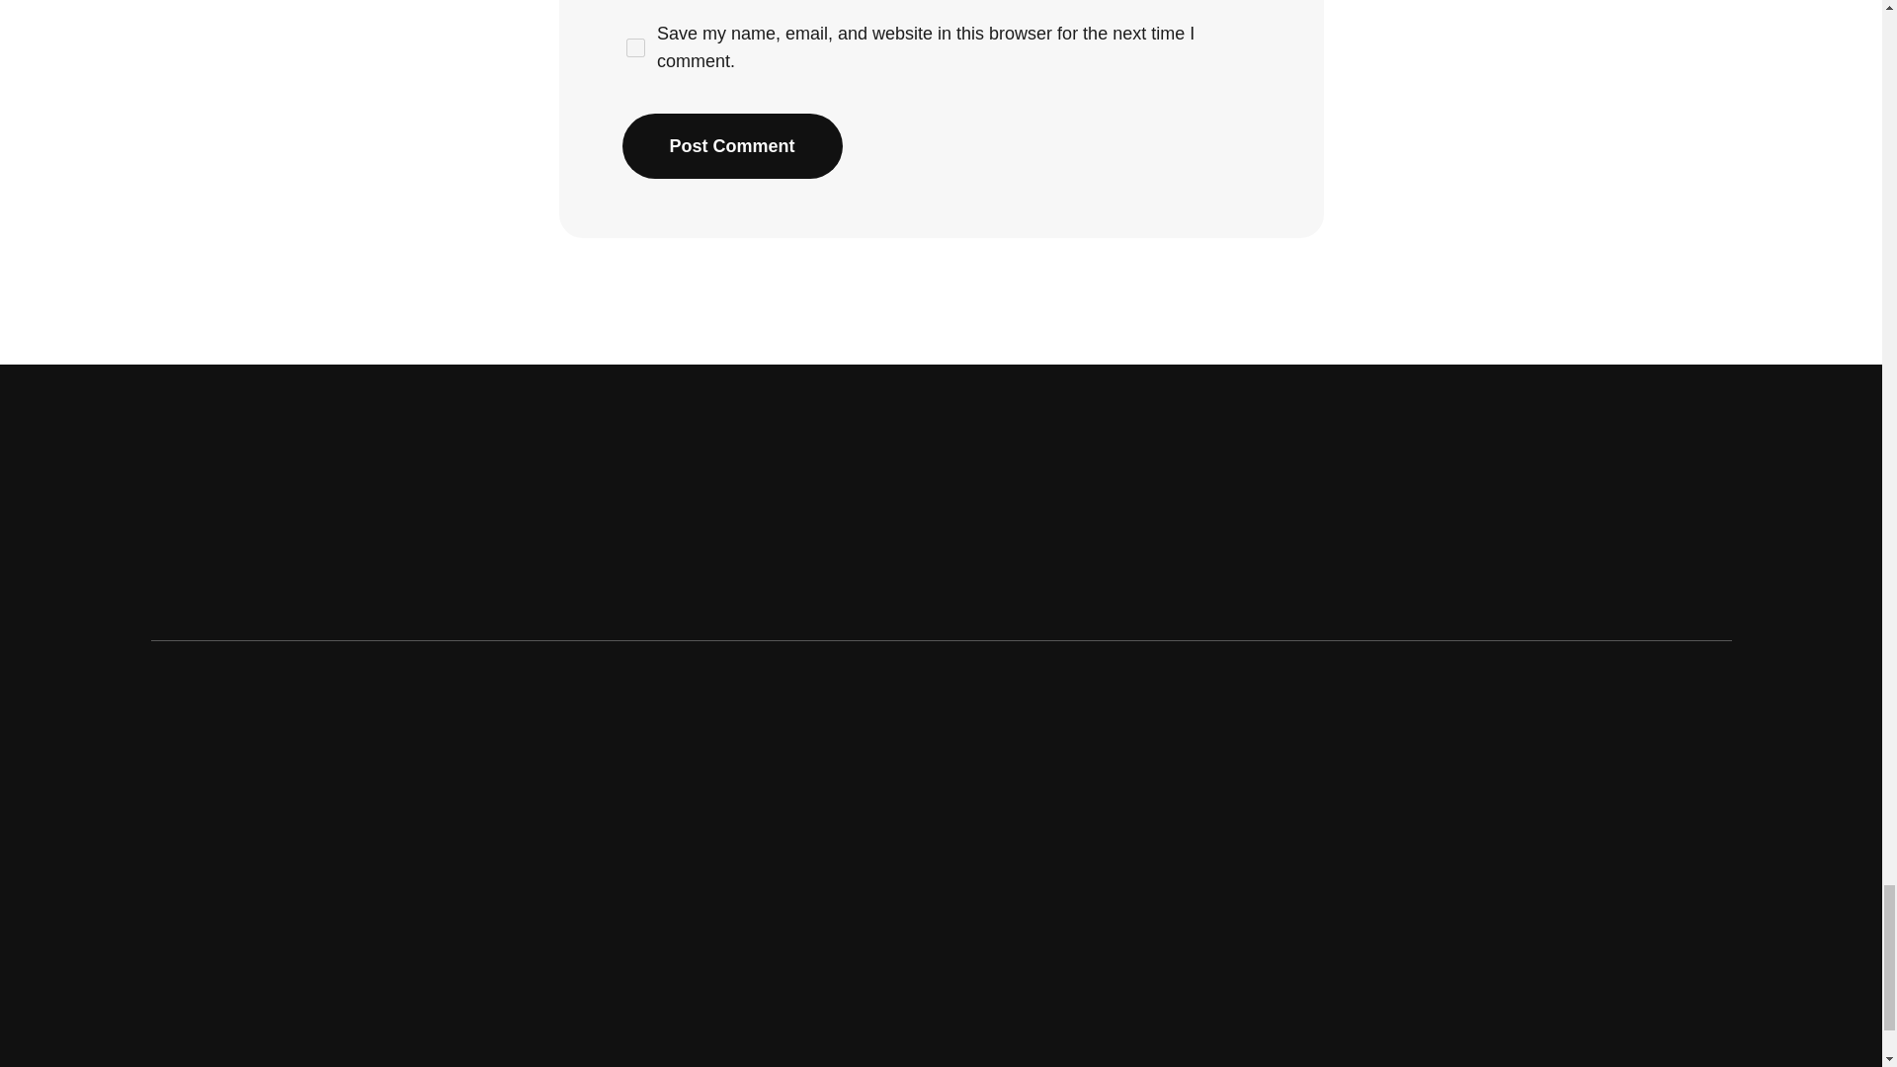  What do you see at coordinates (634, 48) in the screenshot?
I see `yes` at bounding box center [634, 48].